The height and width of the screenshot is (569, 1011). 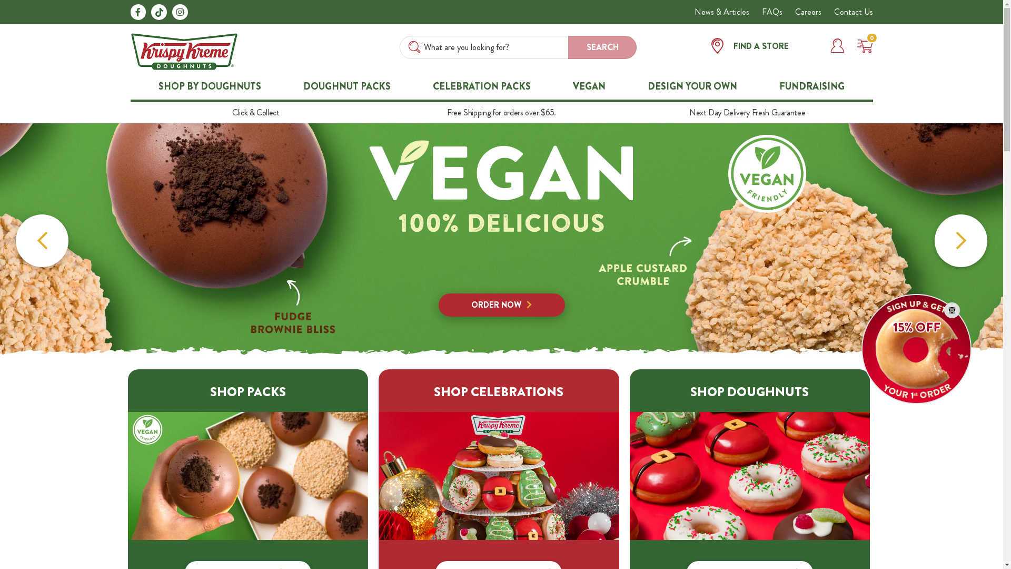 I want to click on ORDER NOW, so click(x=501, y=239).